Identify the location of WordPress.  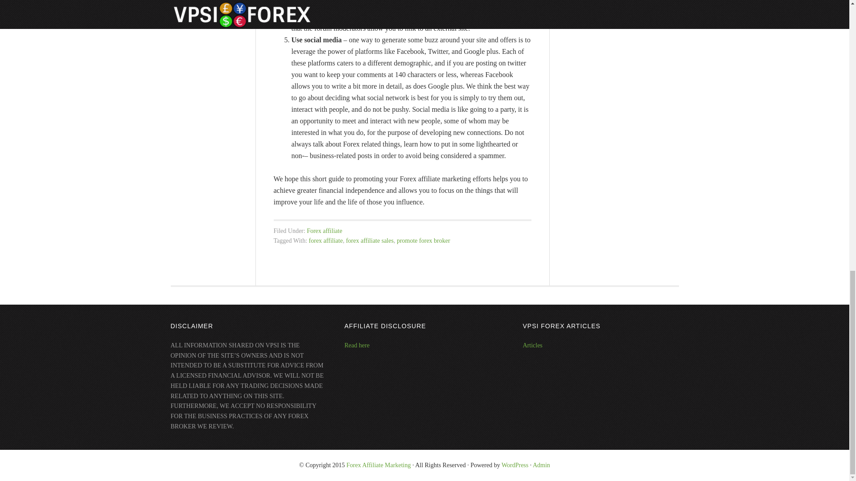
(514, 465).